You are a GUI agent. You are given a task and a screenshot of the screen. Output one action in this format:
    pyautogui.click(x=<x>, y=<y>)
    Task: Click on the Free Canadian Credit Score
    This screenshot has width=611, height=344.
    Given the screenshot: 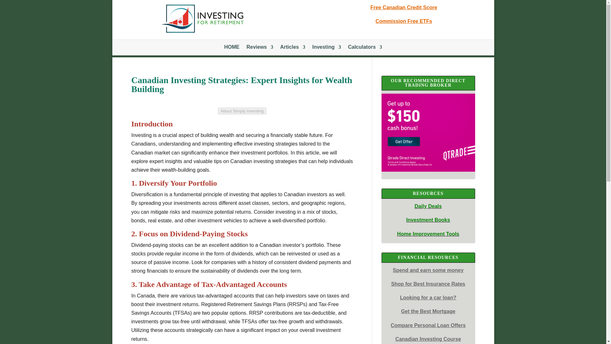 What is the action you would take?
    pyautogui.click(x=404, y=8)
    